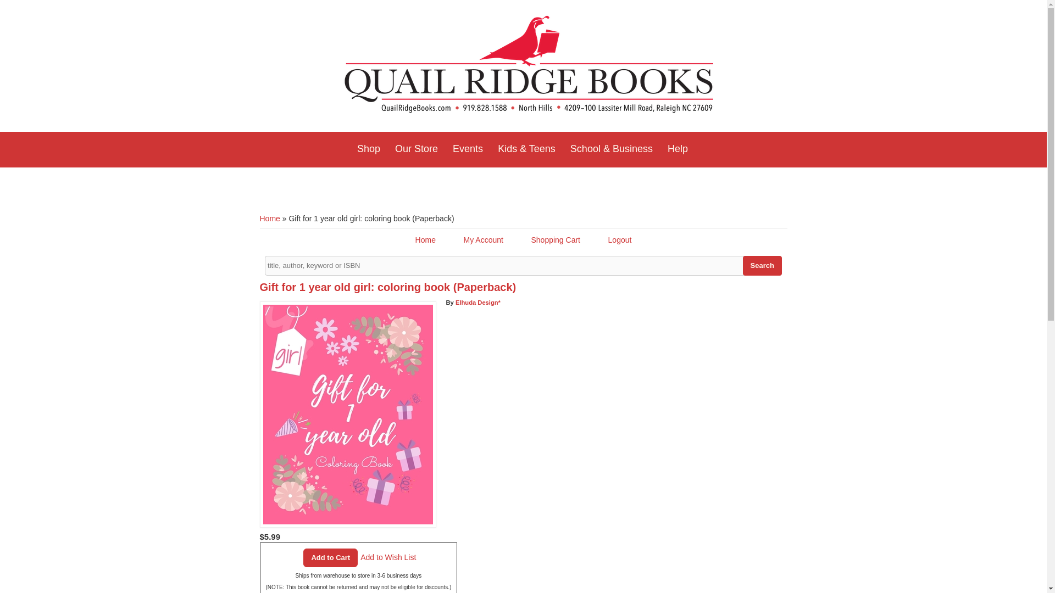  What do you see at coordinates (762, 266) in the screenshot?
I see `Search` at bounding box center [762, 266].